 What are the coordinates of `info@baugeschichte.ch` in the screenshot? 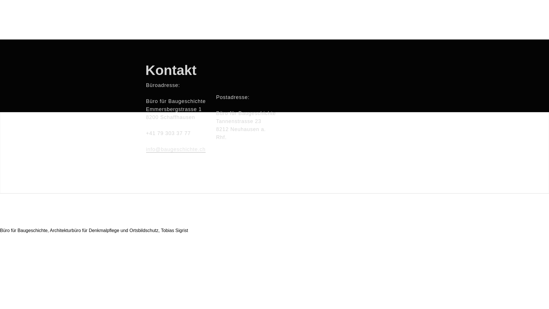 It's located at (176, 149).